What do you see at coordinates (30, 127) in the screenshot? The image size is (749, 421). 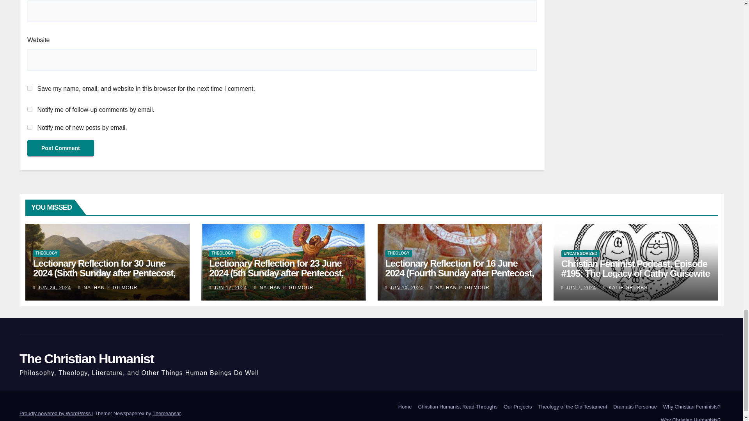 I see `subscribe` at bounding box center [30, 127].